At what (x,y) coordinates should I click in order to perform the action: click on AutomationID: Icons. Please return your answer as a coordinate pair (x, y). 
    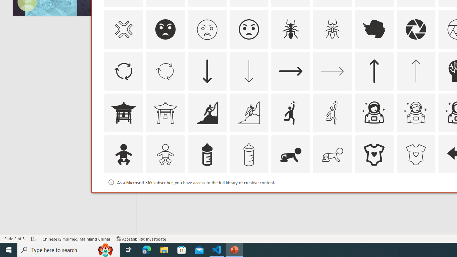
    Looking at the image, I should click on (374, 196).